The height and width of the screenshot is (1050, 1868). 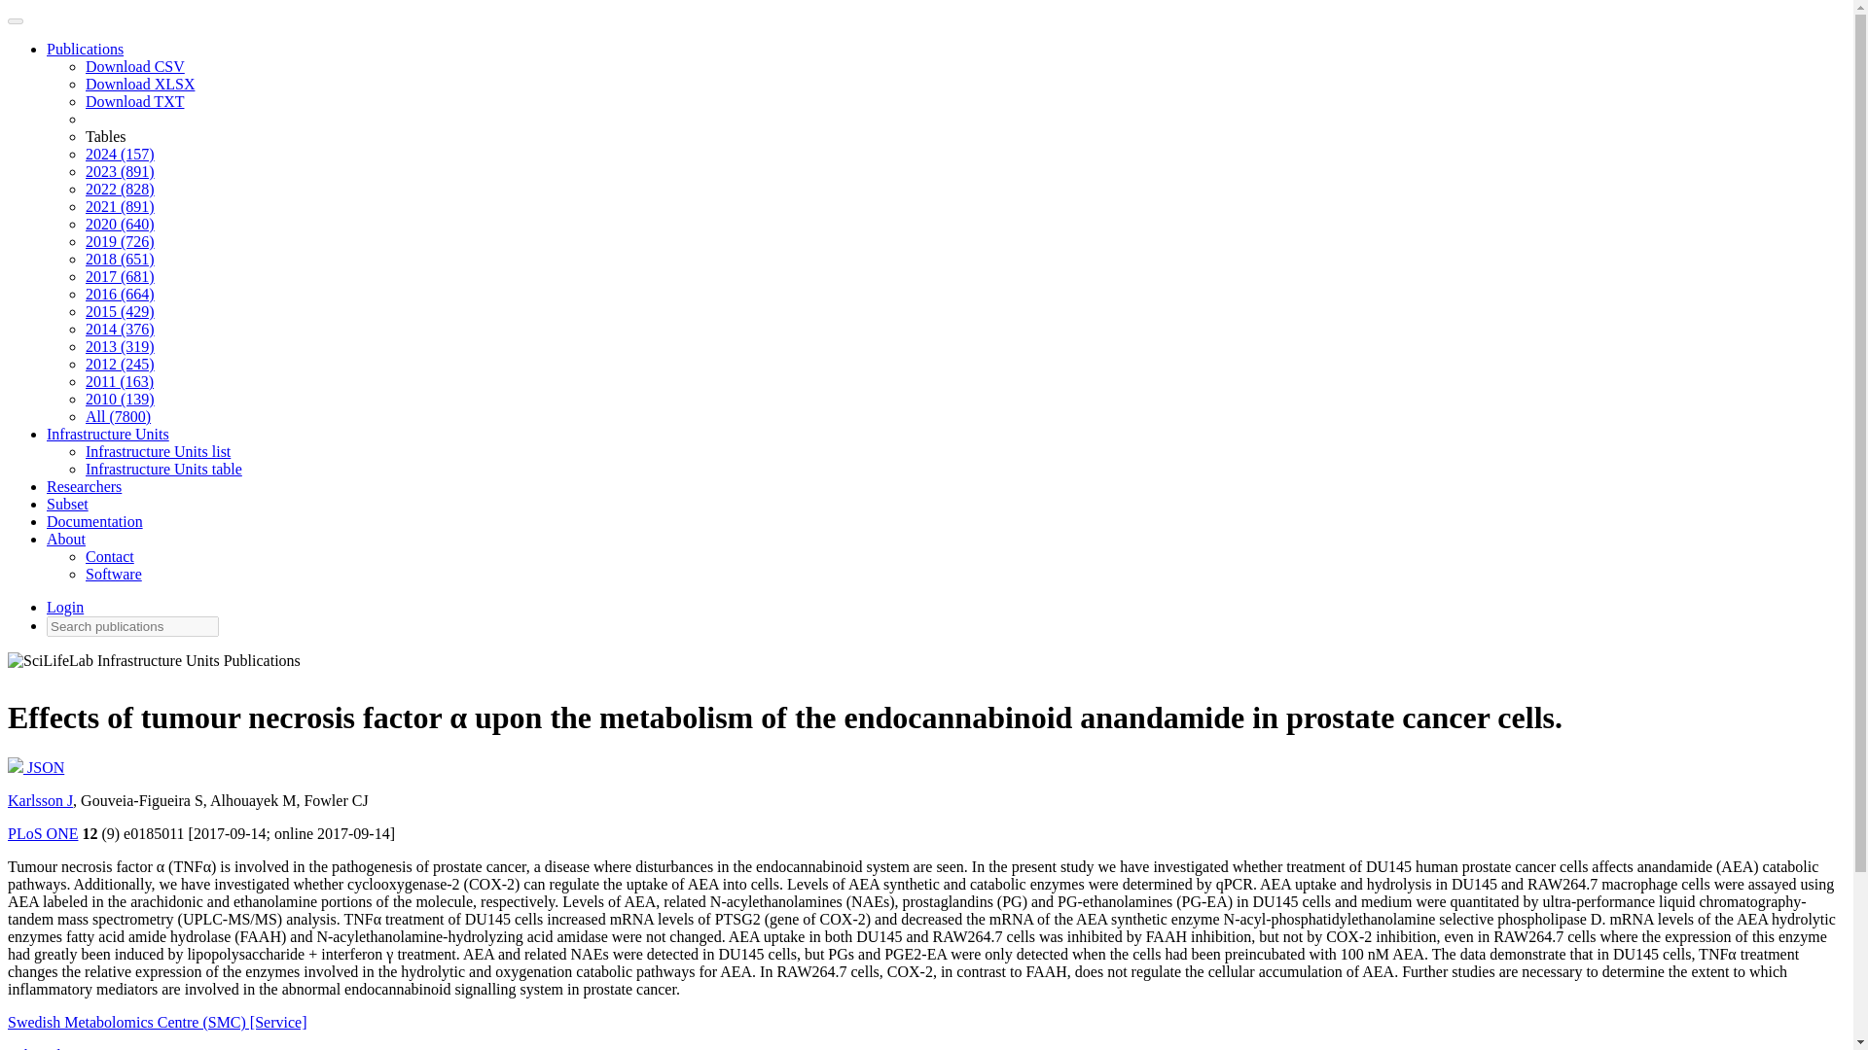 I want to click on PubMed, so click(x=33, y=1048).